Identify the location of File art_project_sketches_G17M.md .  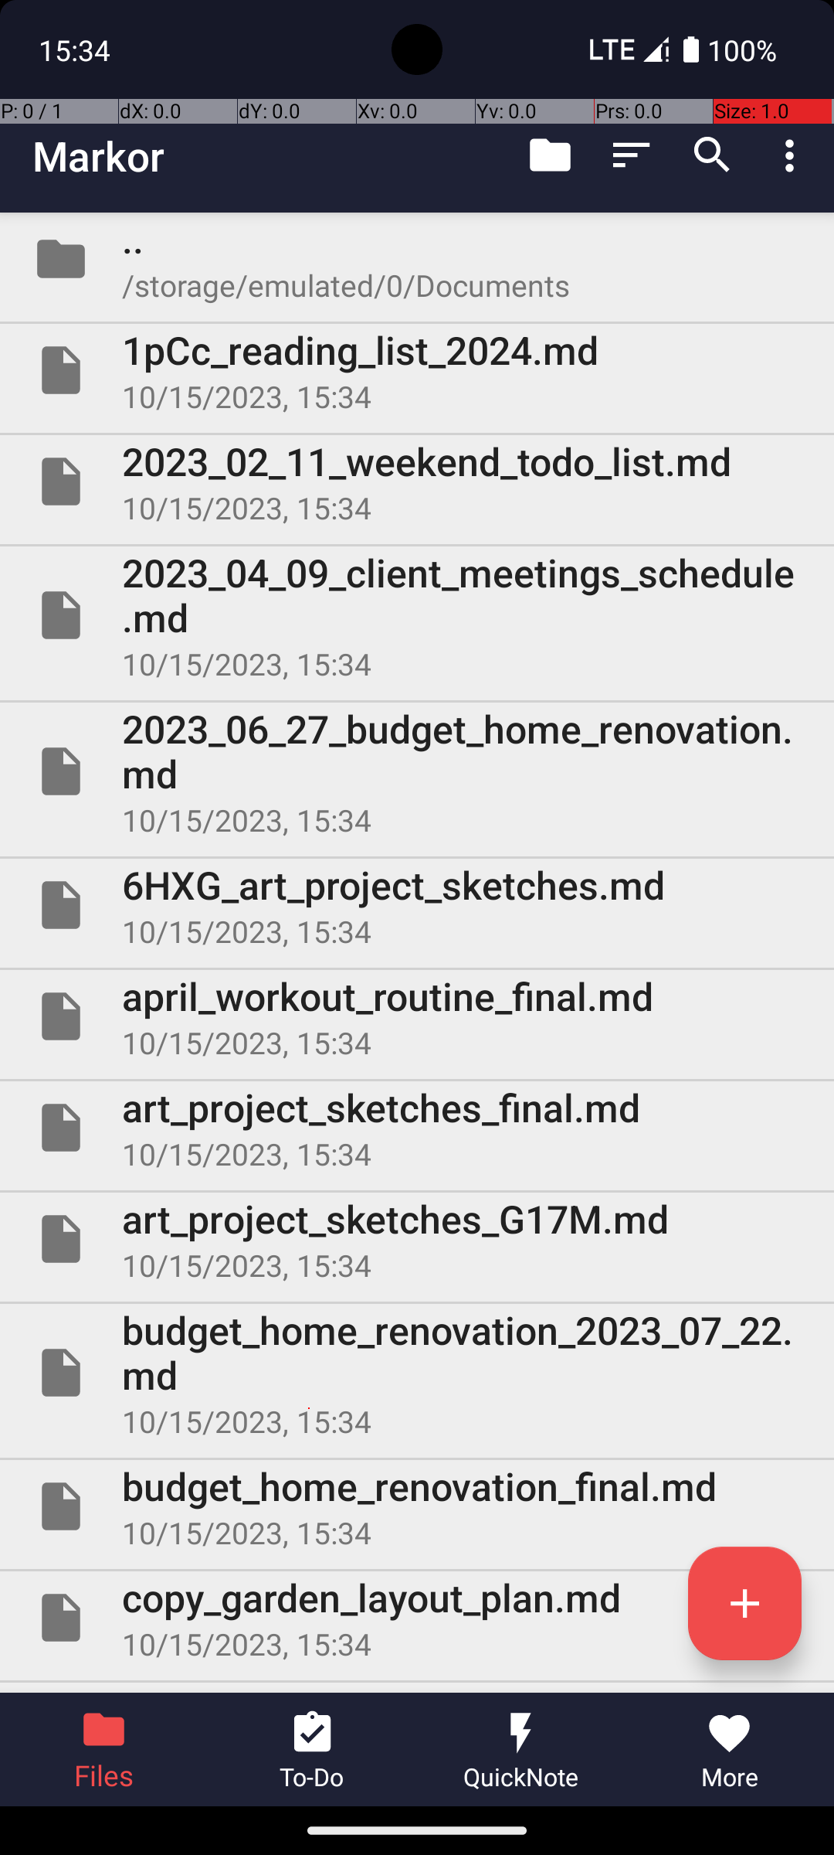
(417, 1239).